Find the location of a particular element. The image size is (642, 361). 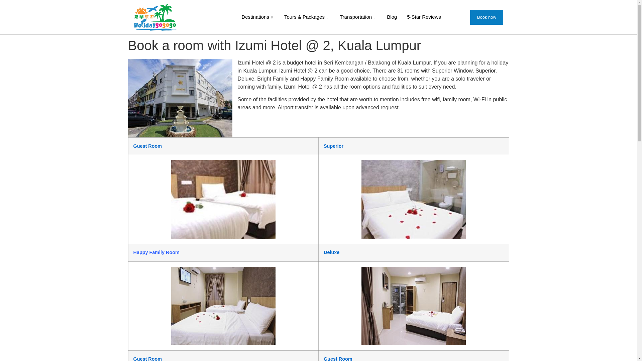

Destinations is located at coordinates (257, 17).